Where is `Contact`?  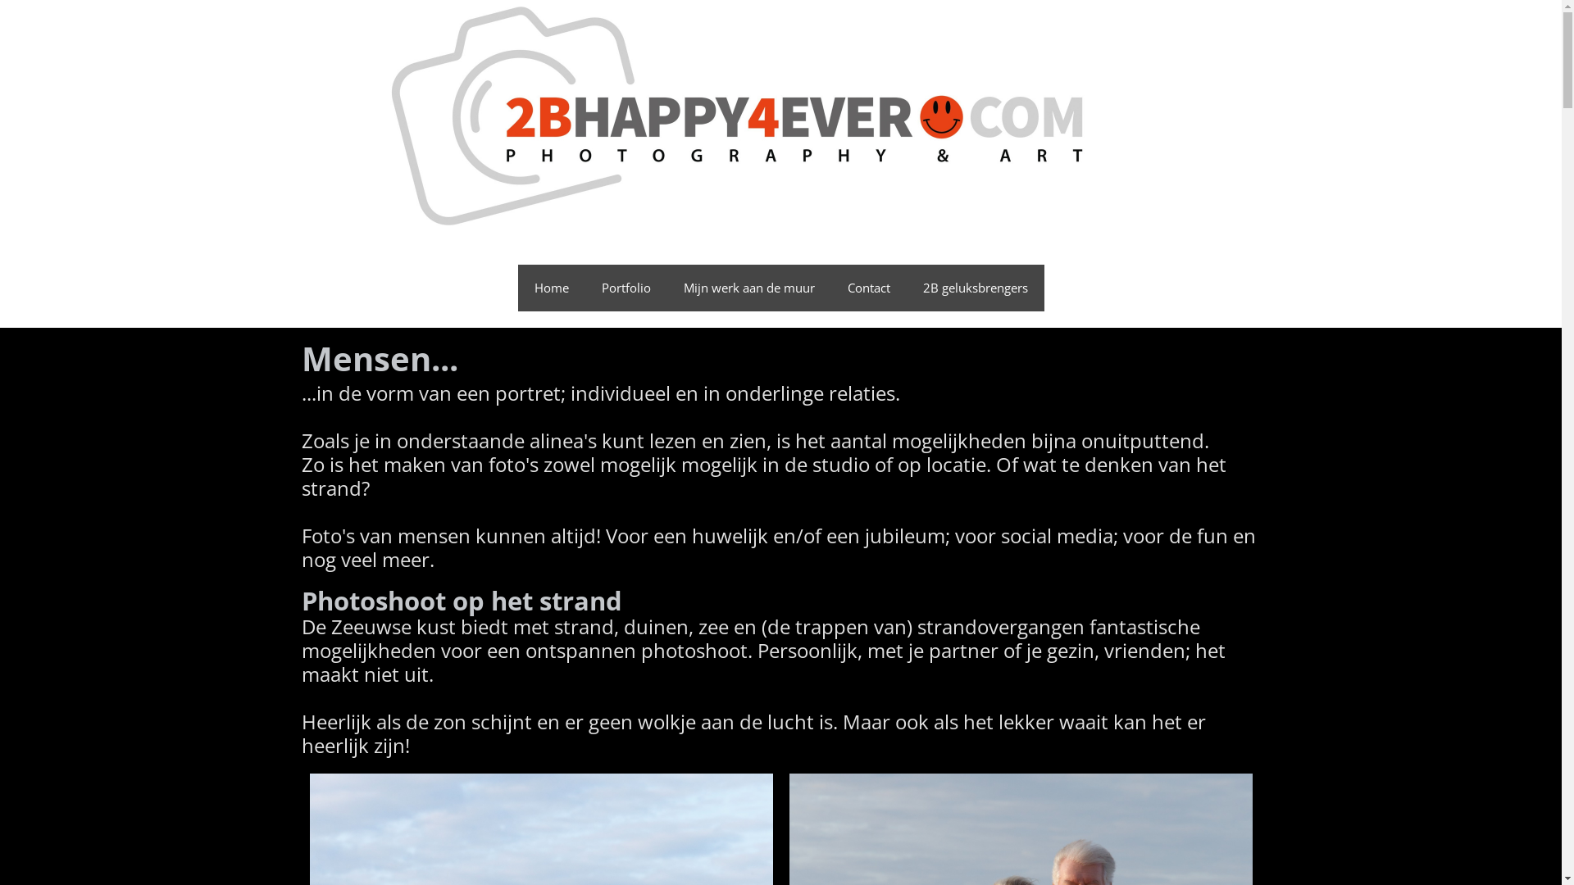 Contact is located at coordinates (869, 288).